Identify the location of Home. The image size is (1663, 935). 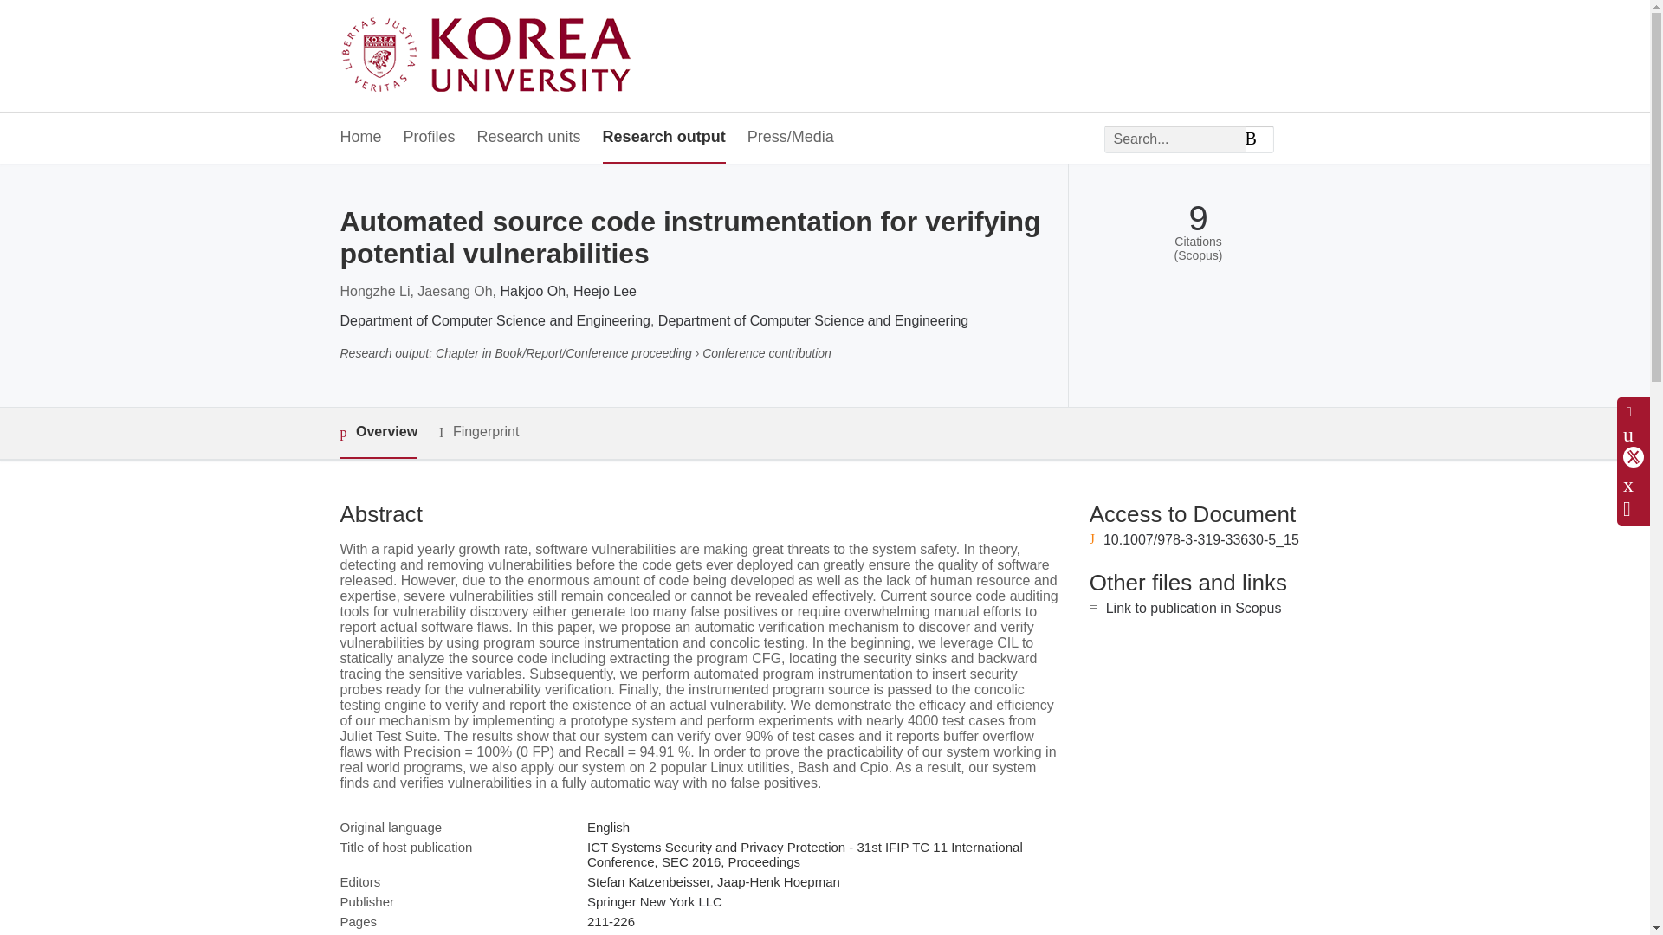
(359, 138).